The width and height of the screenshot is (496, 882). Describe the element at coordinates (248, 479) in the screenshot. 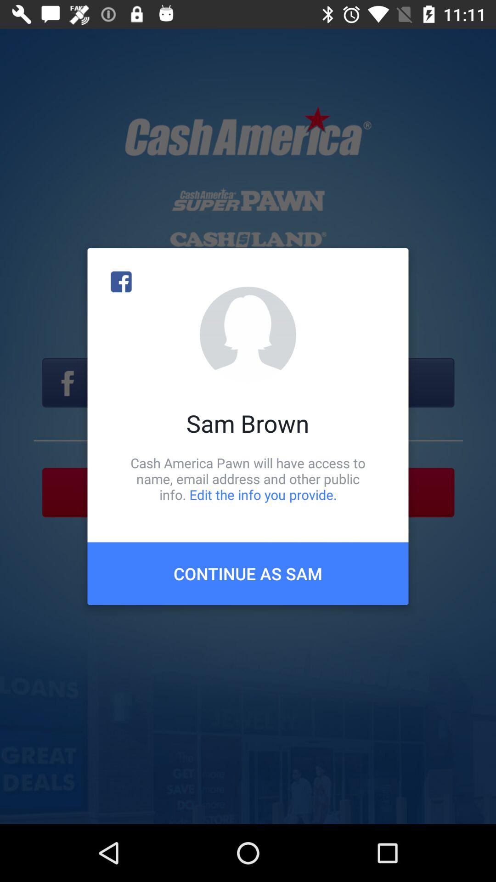

I see `turn on the item below the sam brown item` at that location.